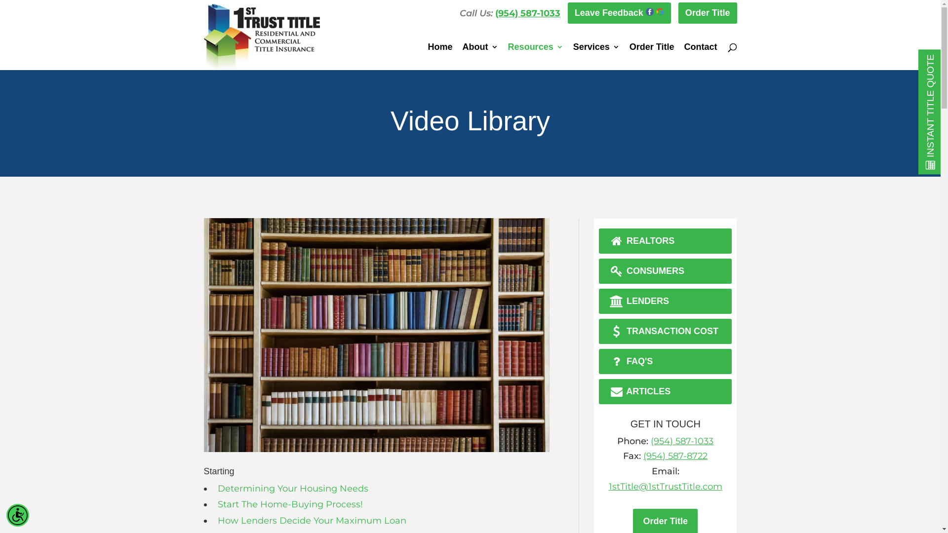  Describe the element at coordinates (290, 504) in the screenshot. I see `Start The Home-Buying Process!` at that location.